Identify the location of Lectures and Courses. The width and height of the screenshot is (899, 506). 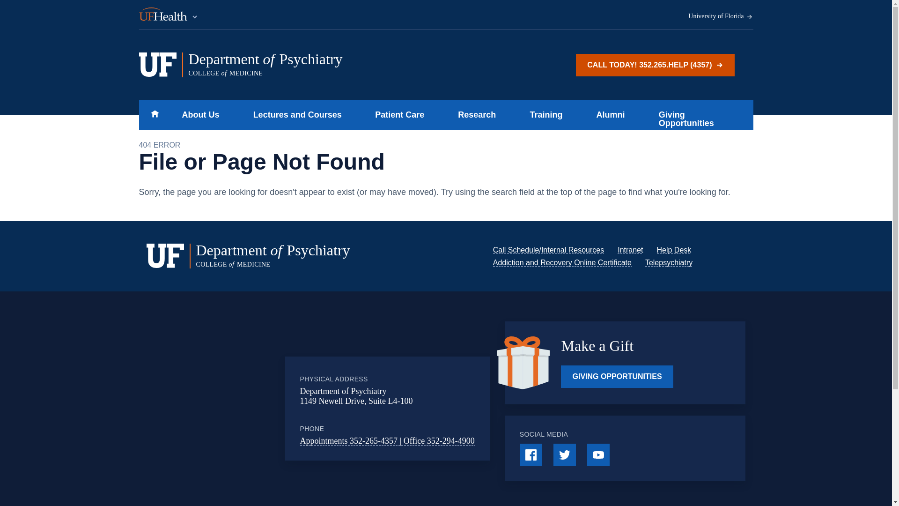
(318, 65).